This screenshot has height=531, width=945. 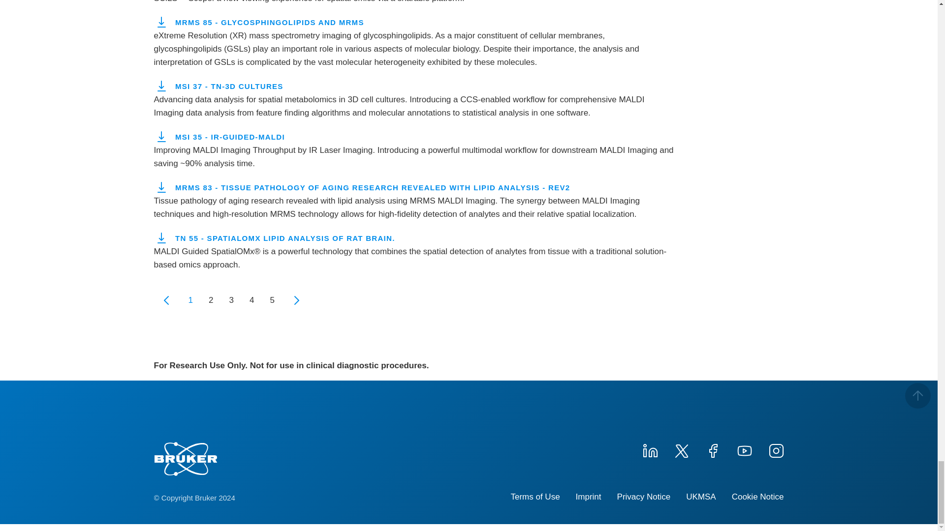 I want to click on twitter, so click(x=681, y=449).